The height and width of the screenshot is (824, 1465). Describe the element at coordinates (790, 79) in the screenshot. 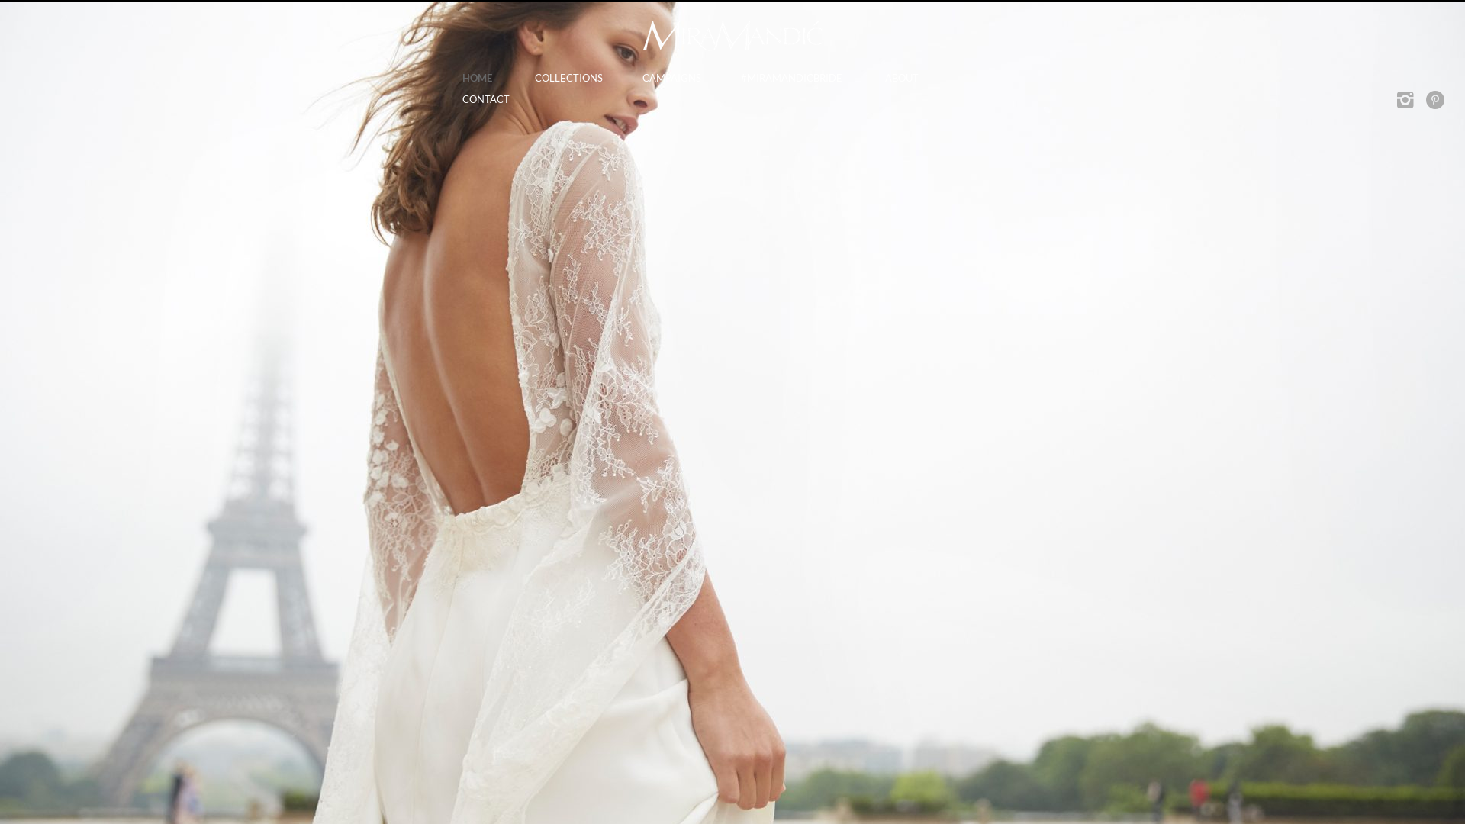

I see `#MIRAMANDICBRIDE` at that location.